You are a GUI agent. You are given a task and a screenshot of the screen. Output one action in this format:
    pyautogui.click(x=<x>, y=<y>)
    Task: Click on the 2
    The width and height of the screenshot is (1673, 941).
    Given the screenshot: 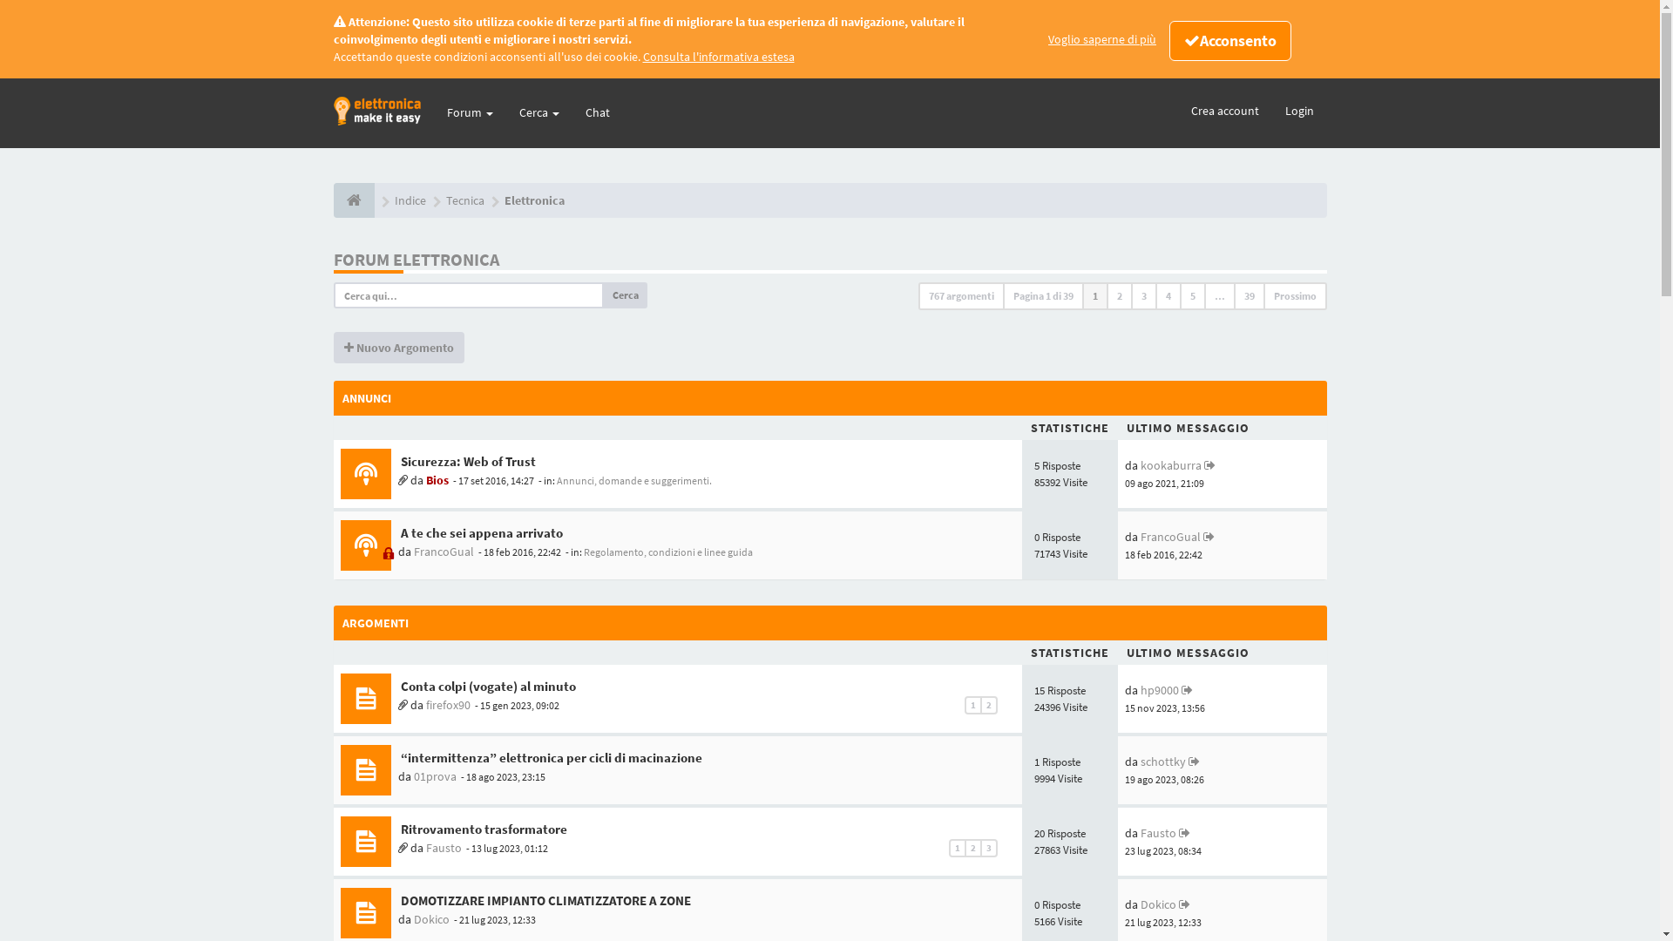 What is the action you would take?
    pyautogui.click(x=989, y=706)
    